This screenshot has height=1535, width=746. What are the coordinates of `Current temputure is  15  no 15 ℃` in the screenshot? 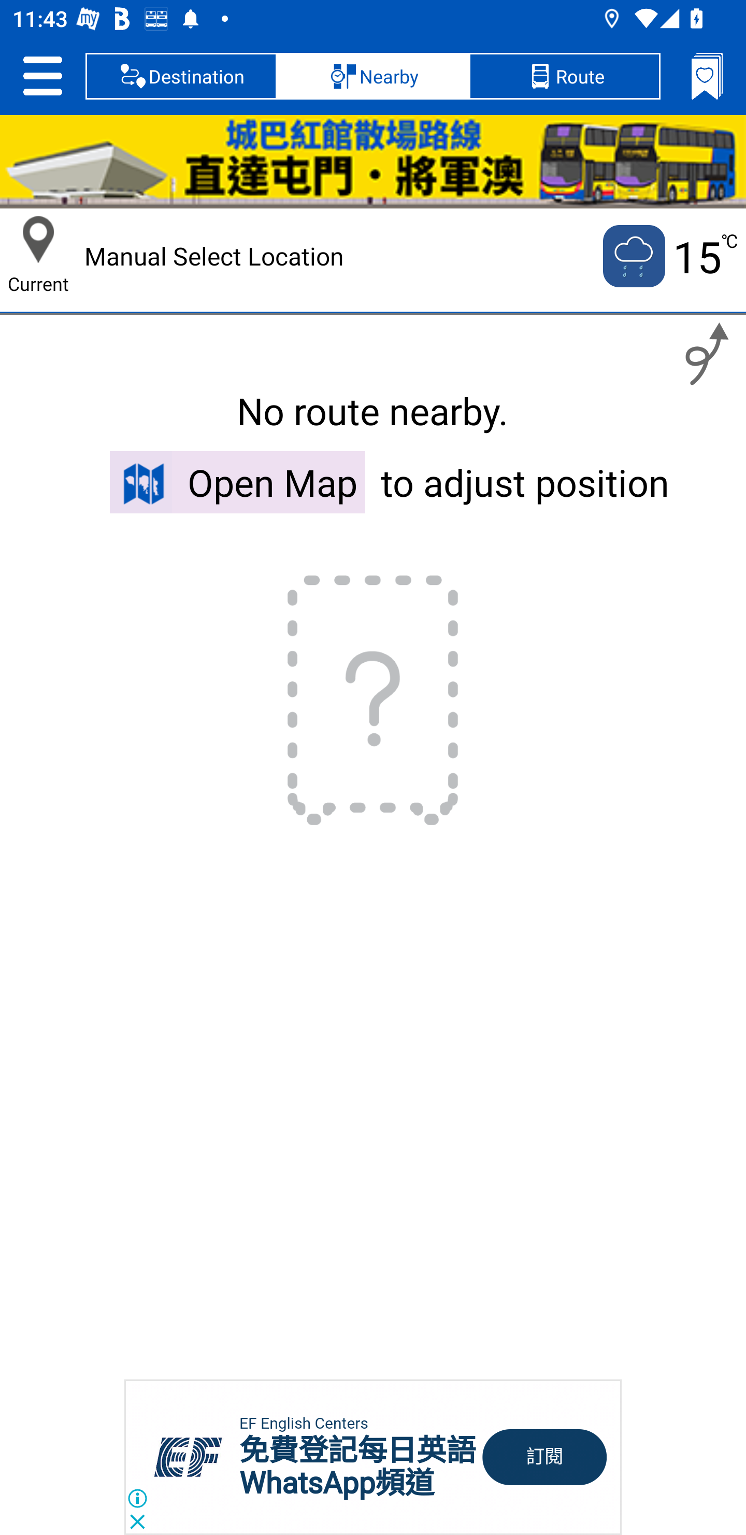 It's located at (669, 256).